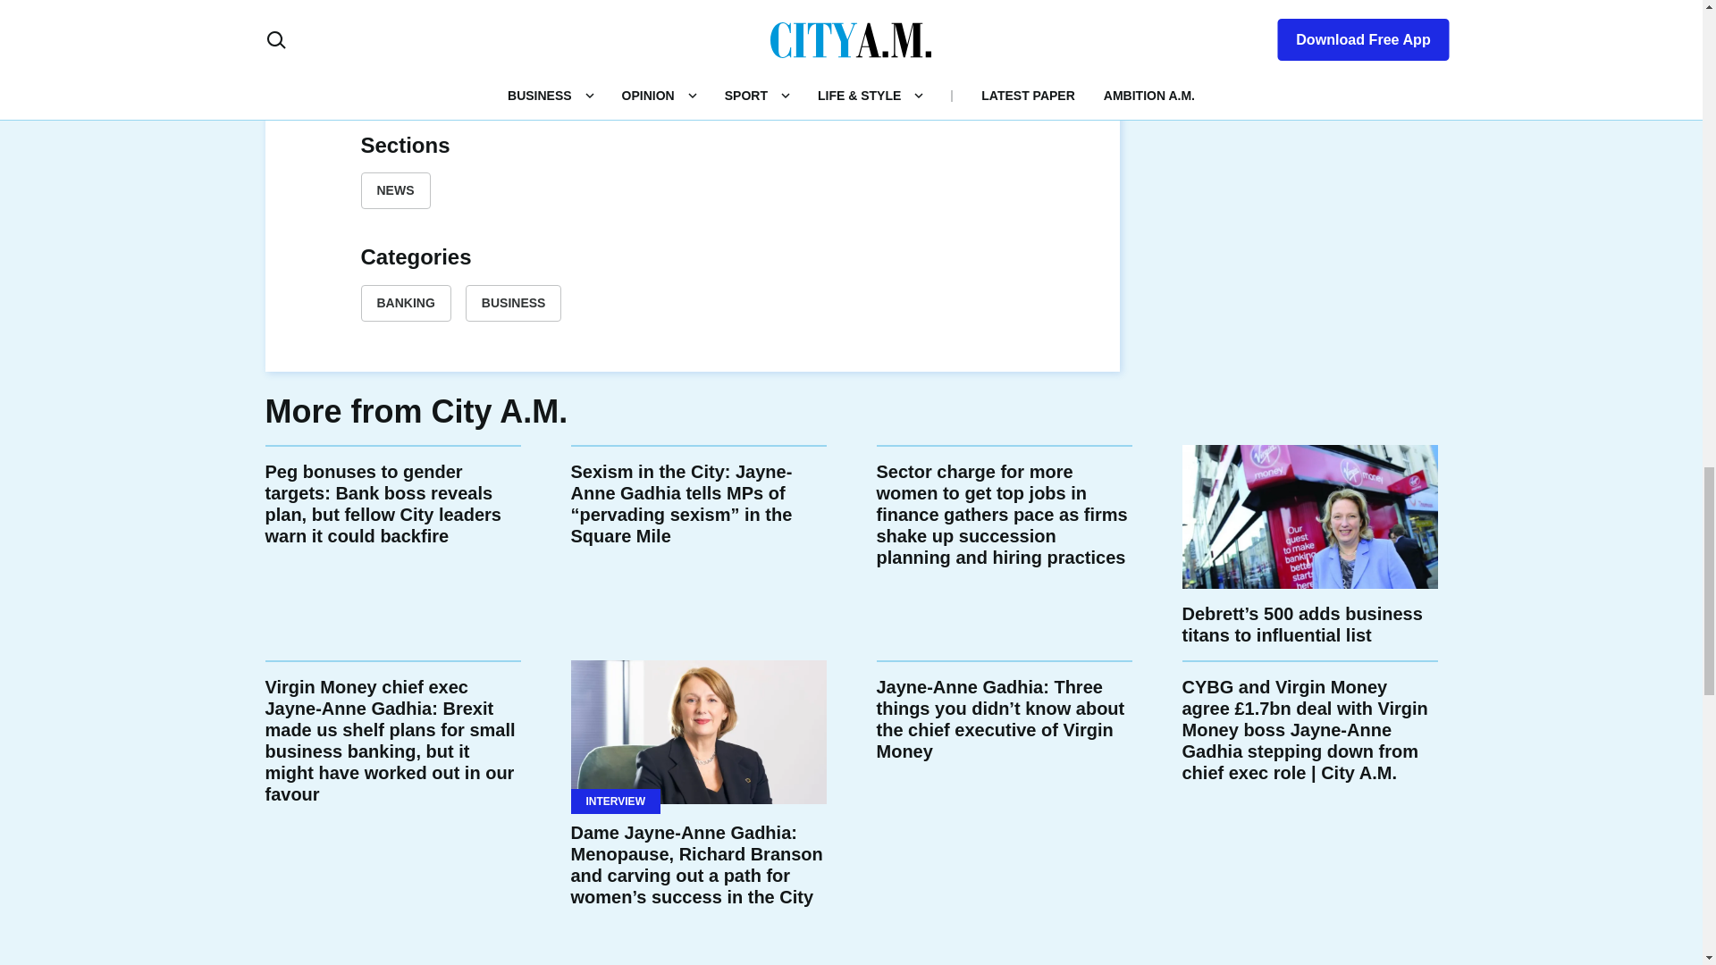 This screenshot has height=965, width=1716. What do you see at coordinates (606, 88) in the screenshot?
I see `Facebook` at bounding box center [606, 88].